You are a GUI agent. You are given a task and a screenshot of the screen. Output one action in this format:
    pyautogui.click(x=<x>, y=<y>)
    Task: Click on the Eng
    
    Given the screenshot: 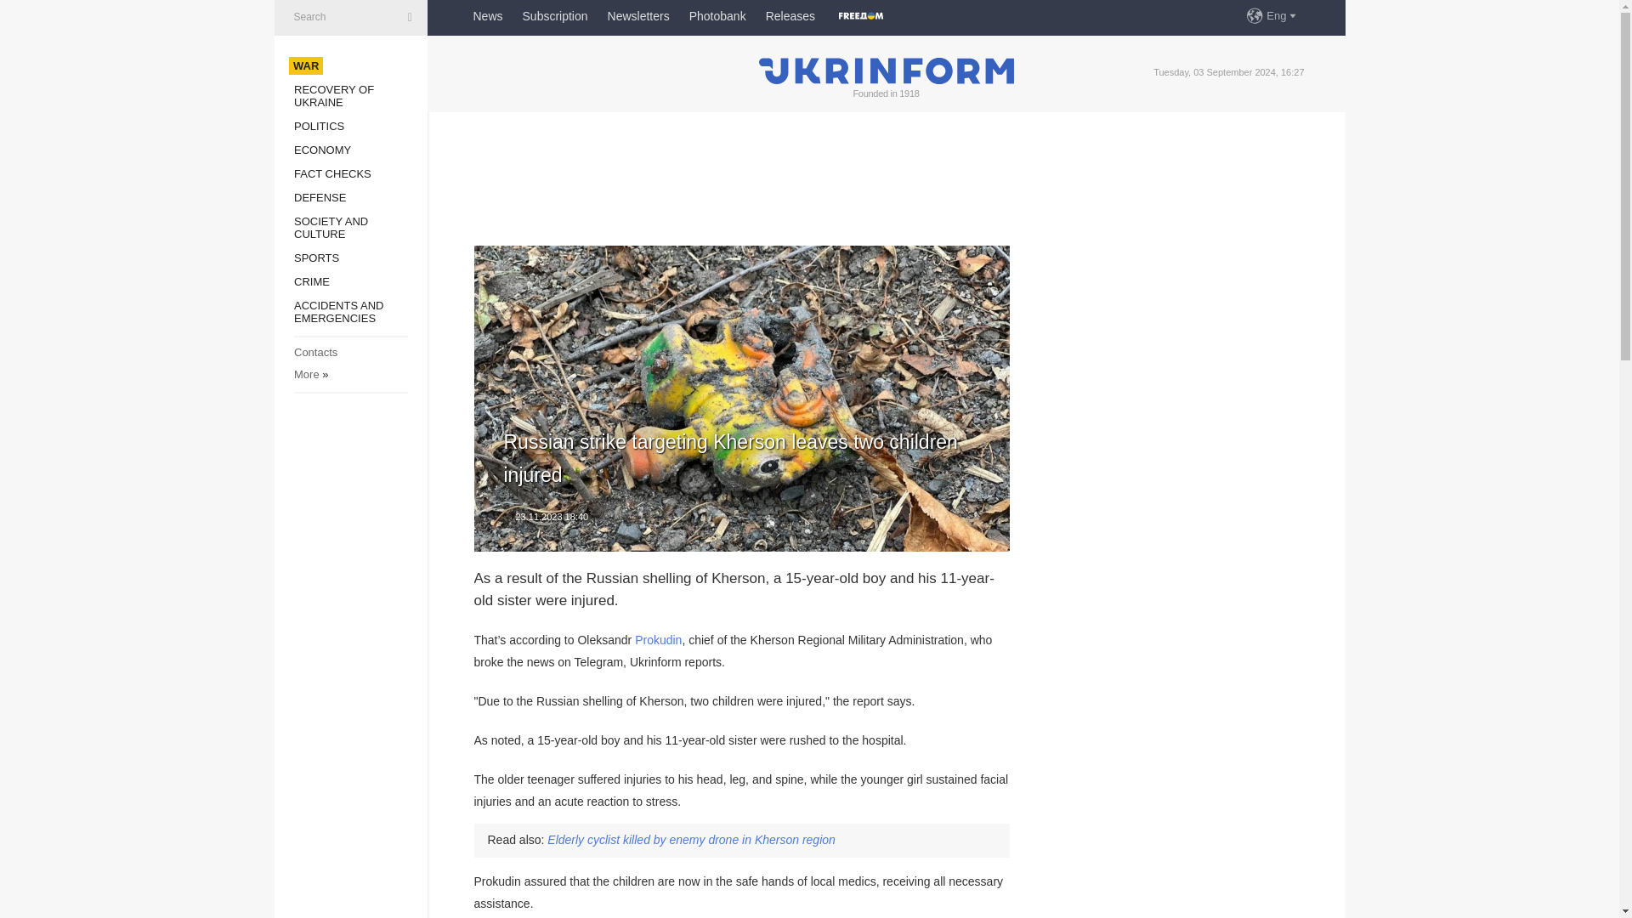 What is the action you would take?
    pyautogui.click(x=1282, y=15)
    